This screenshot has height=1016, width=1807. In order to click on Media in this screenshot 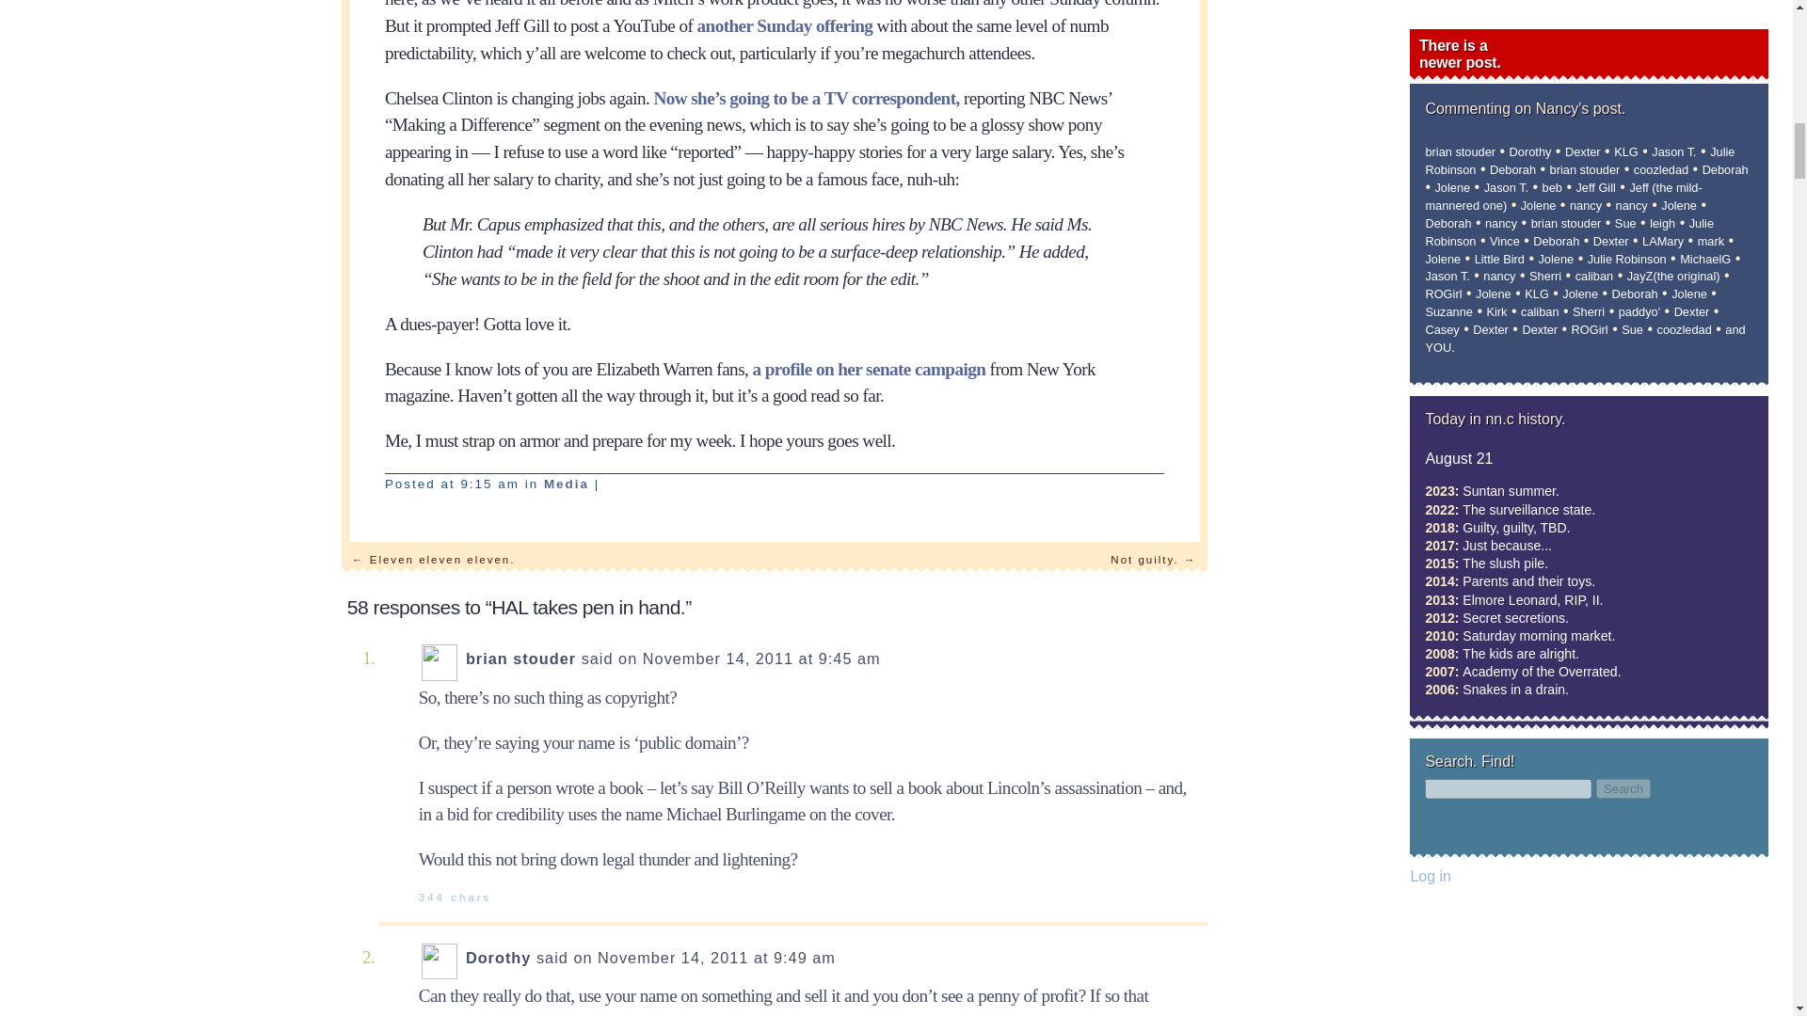, I will do `click(566, 484)`.